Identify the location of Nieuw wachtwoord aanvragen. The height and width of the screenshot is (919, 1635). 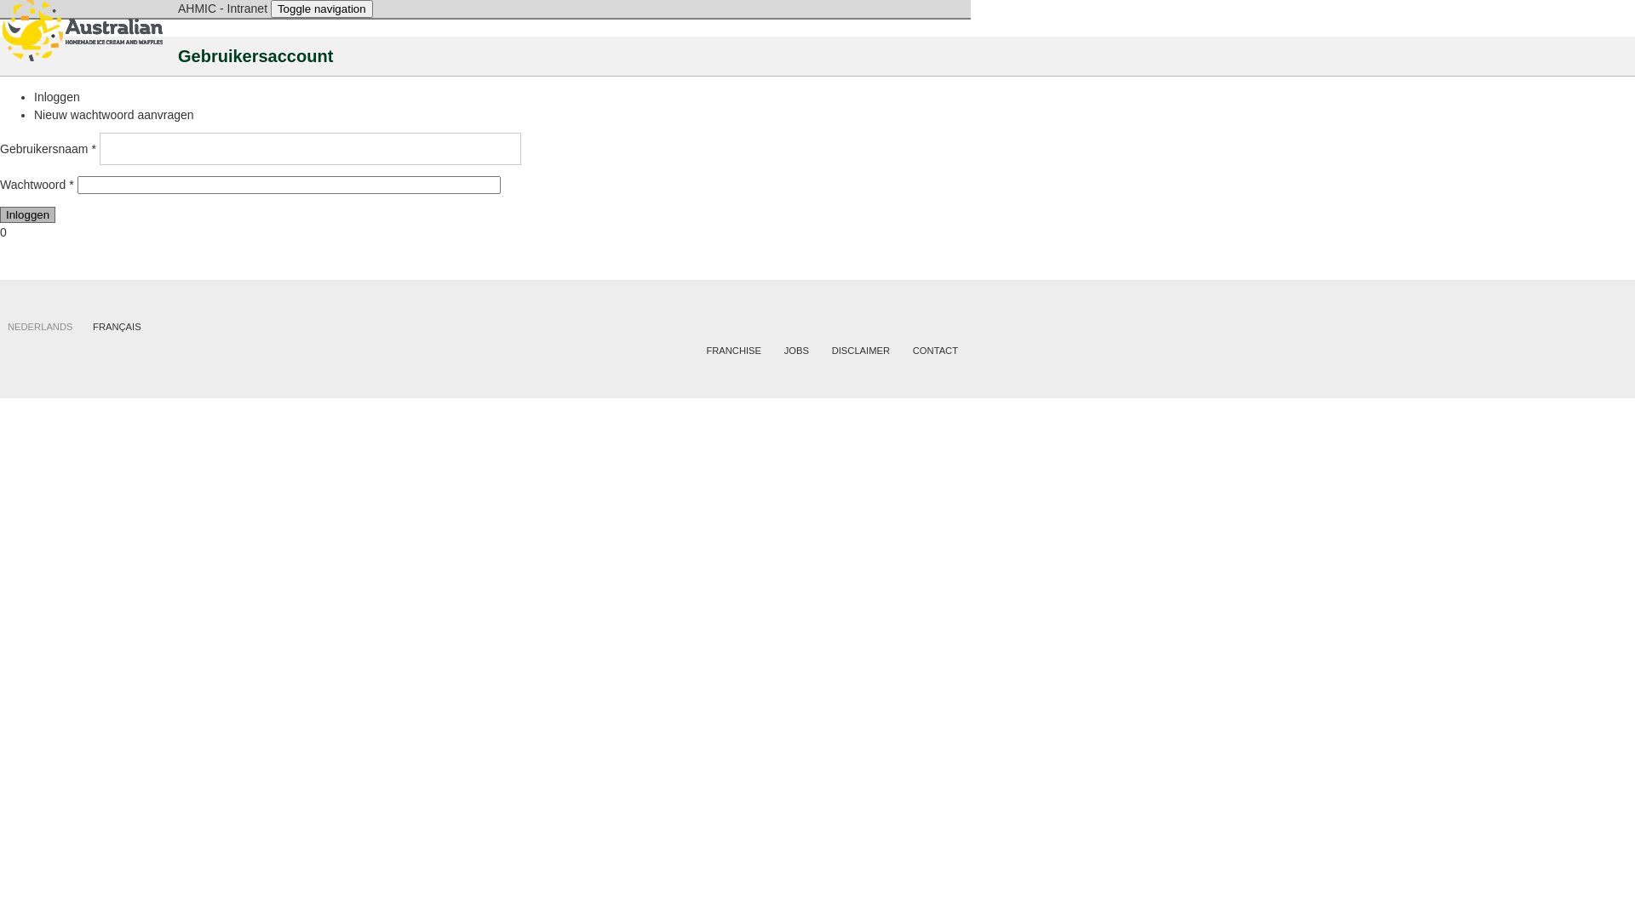
(114, 115).